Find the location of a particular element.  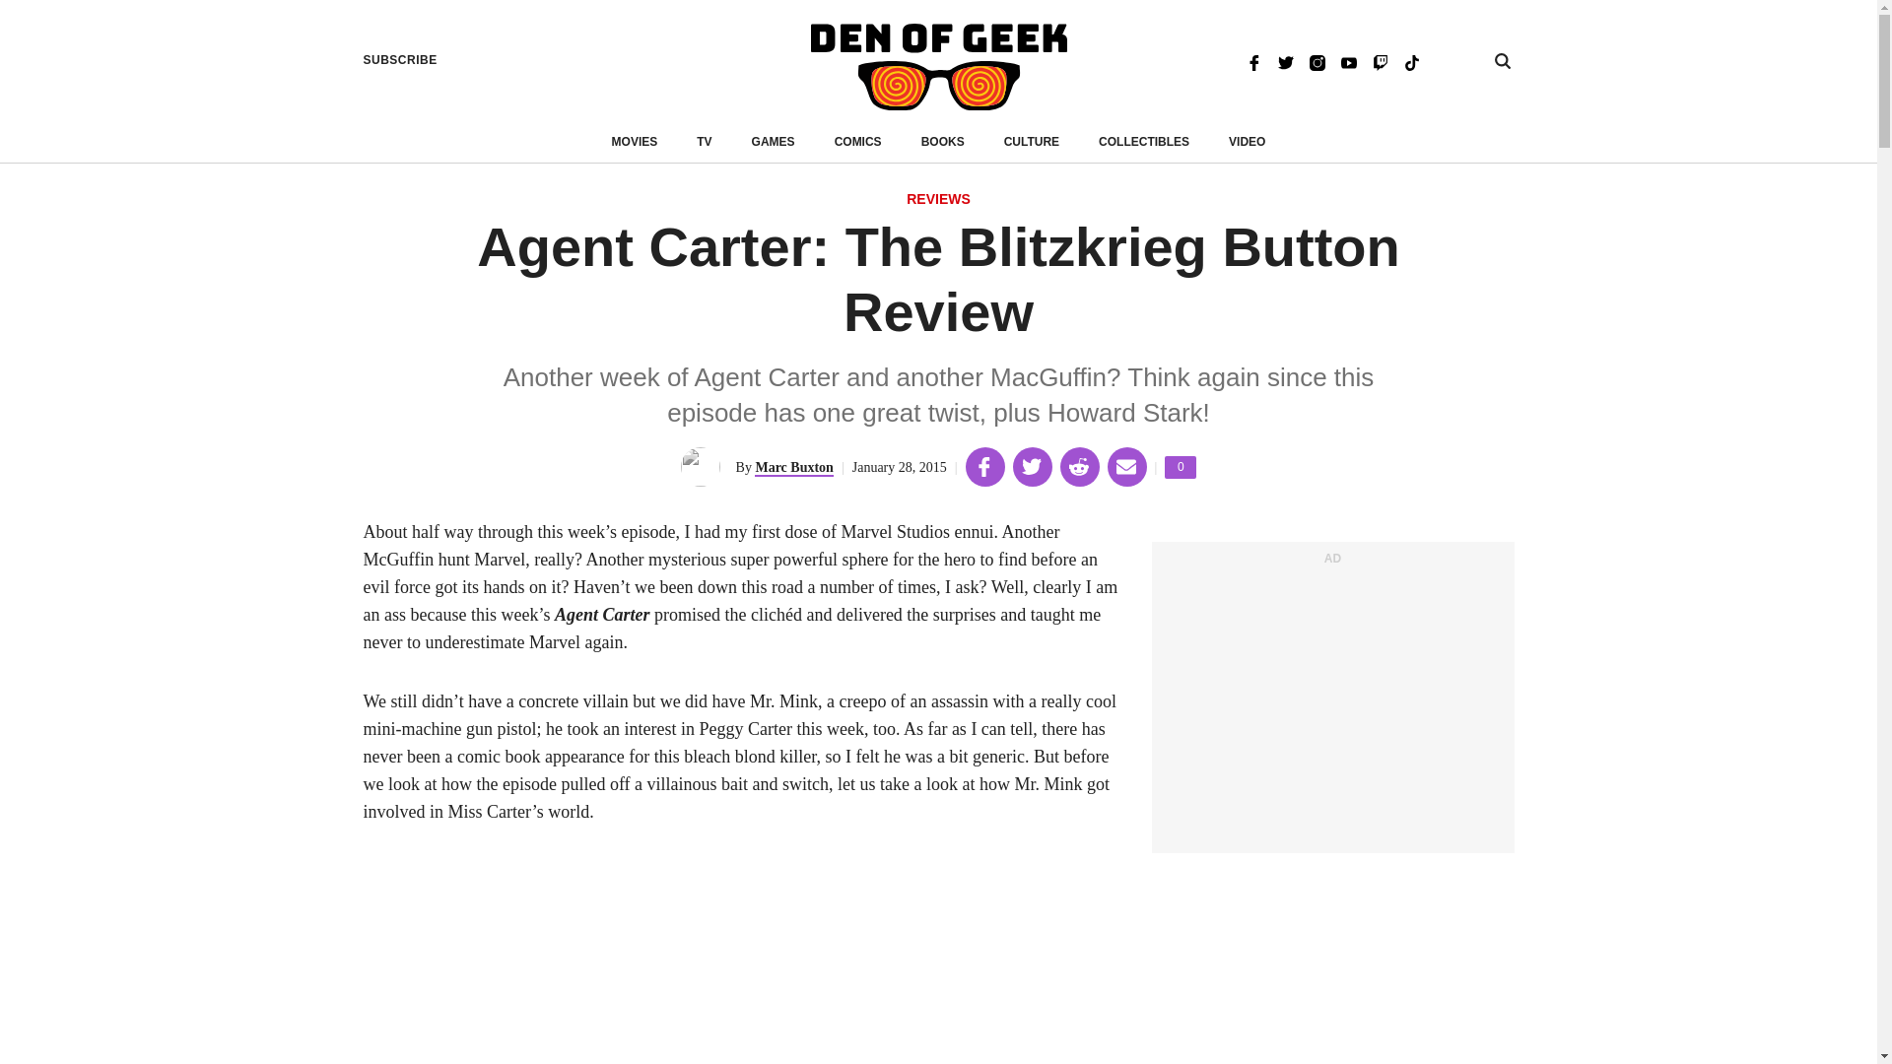

TikTok is located at coordinates (938, 67).